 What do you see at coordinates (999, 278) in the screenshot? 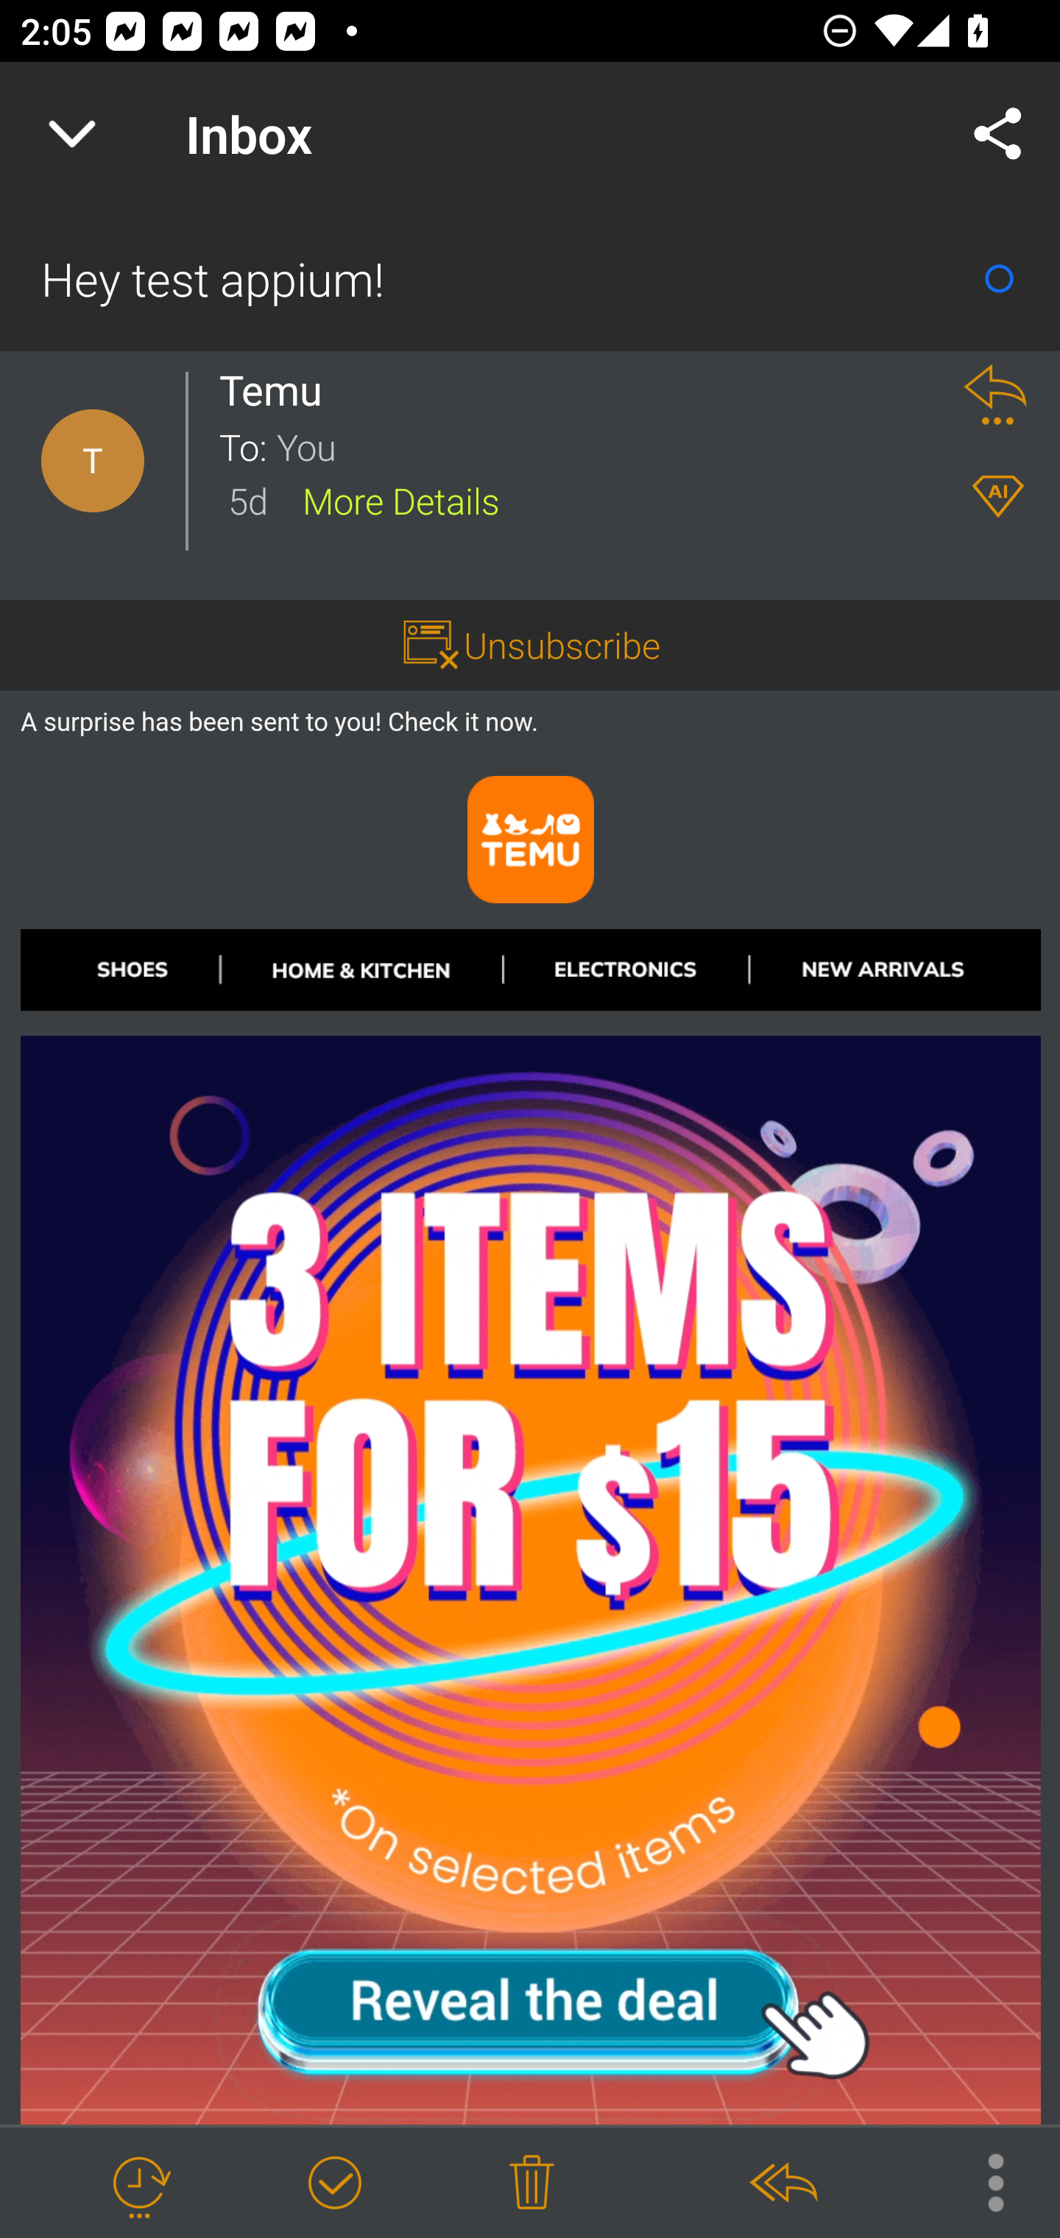
I see `Mark as Read` at bounding box center [999, 278].